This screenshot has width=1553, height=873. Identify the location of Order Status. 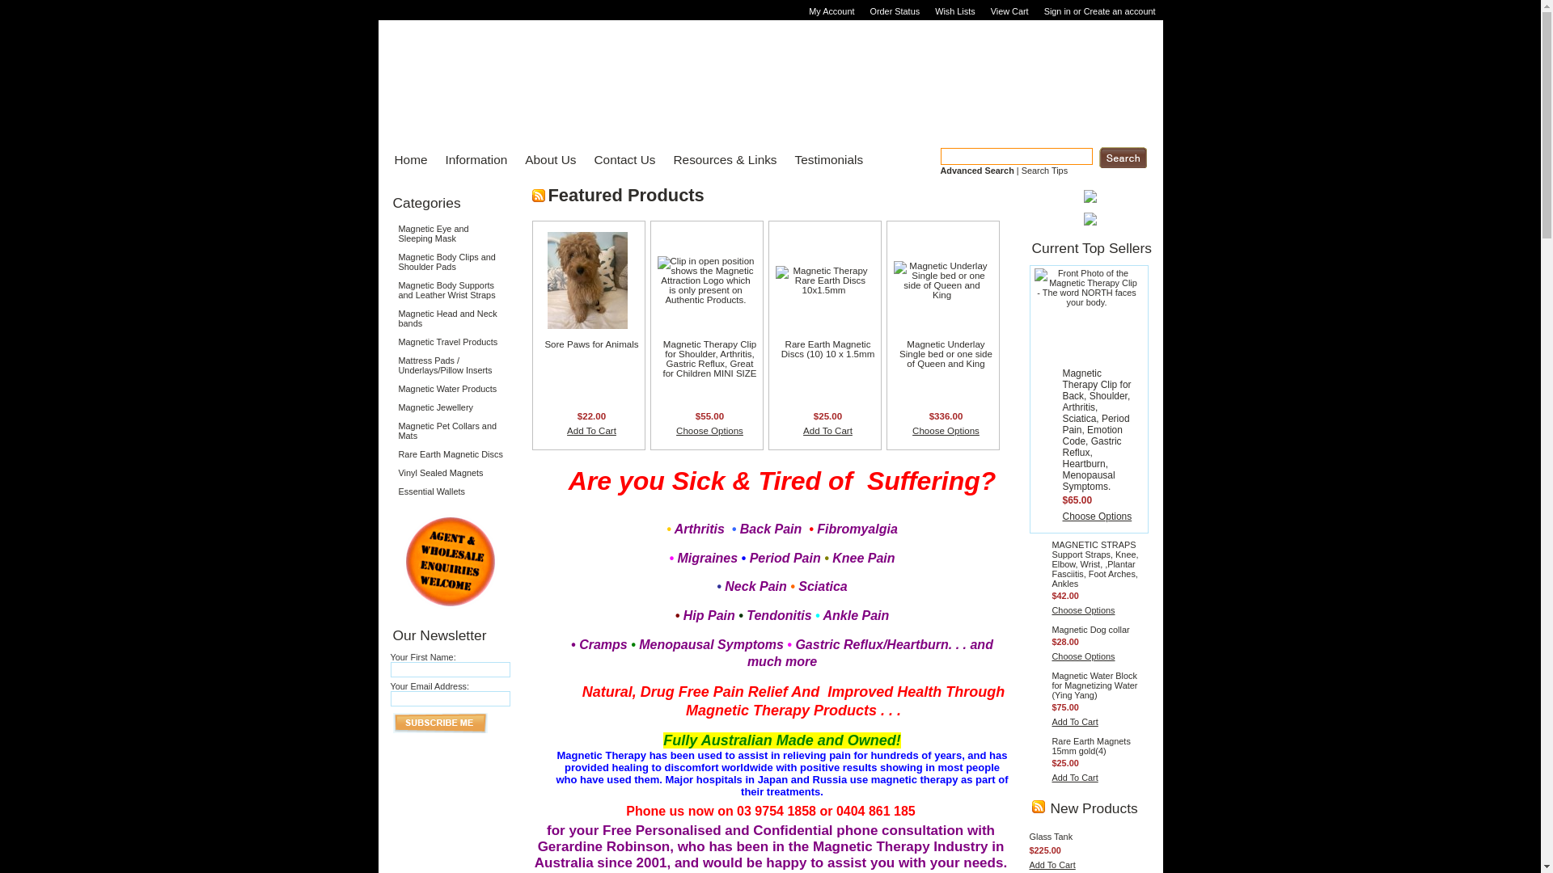
(896, 11).